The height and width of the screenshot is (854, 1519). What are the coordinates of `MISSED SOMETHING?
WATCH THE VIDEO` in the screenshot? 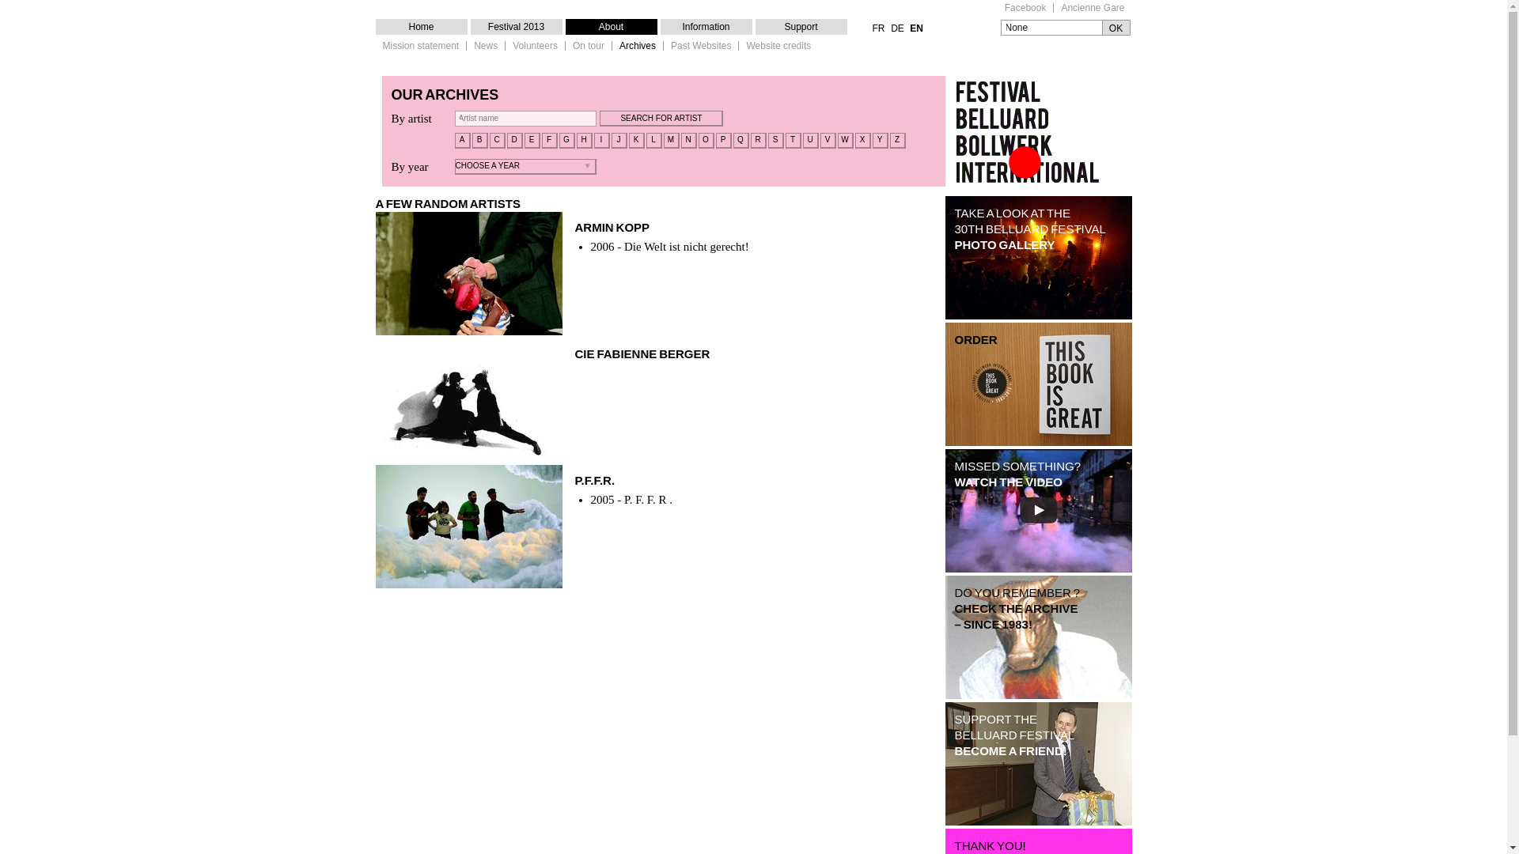 It's located at (1038, 511).